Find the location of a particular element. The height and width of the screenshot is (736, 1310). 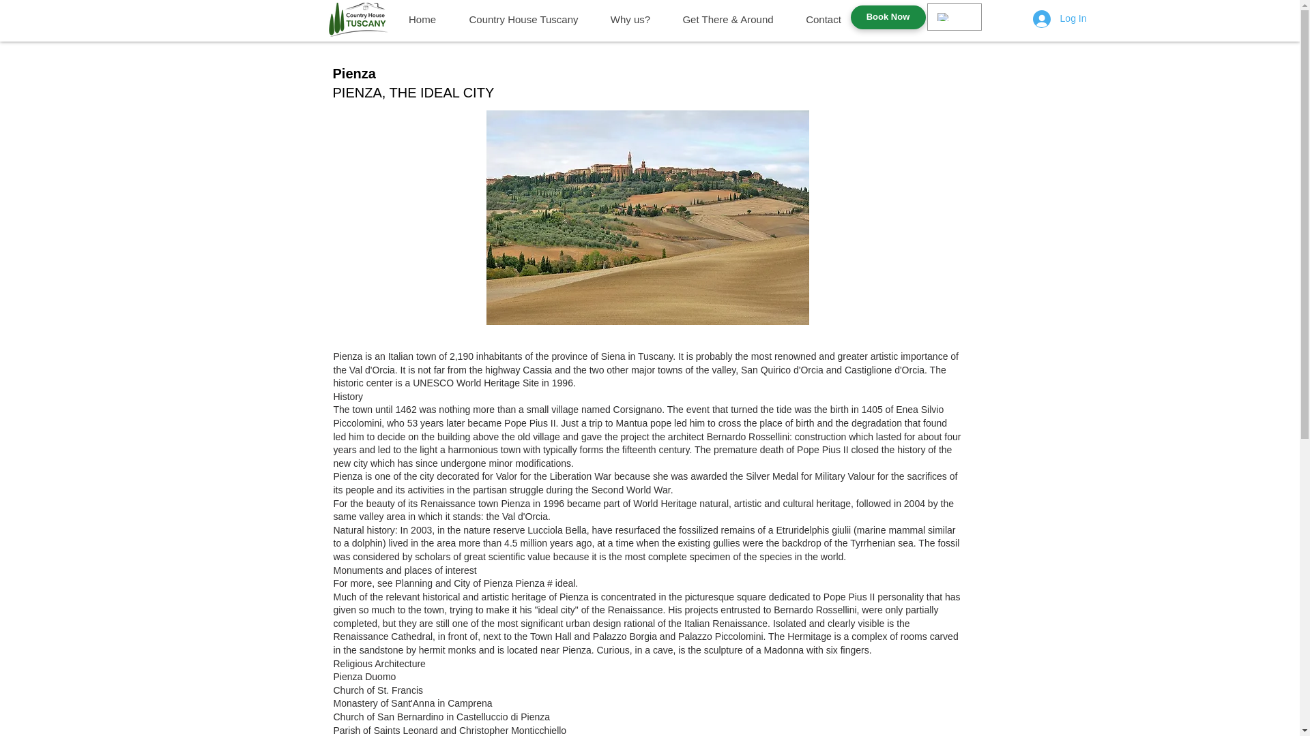

Contact is located at coordinates (822, 19).